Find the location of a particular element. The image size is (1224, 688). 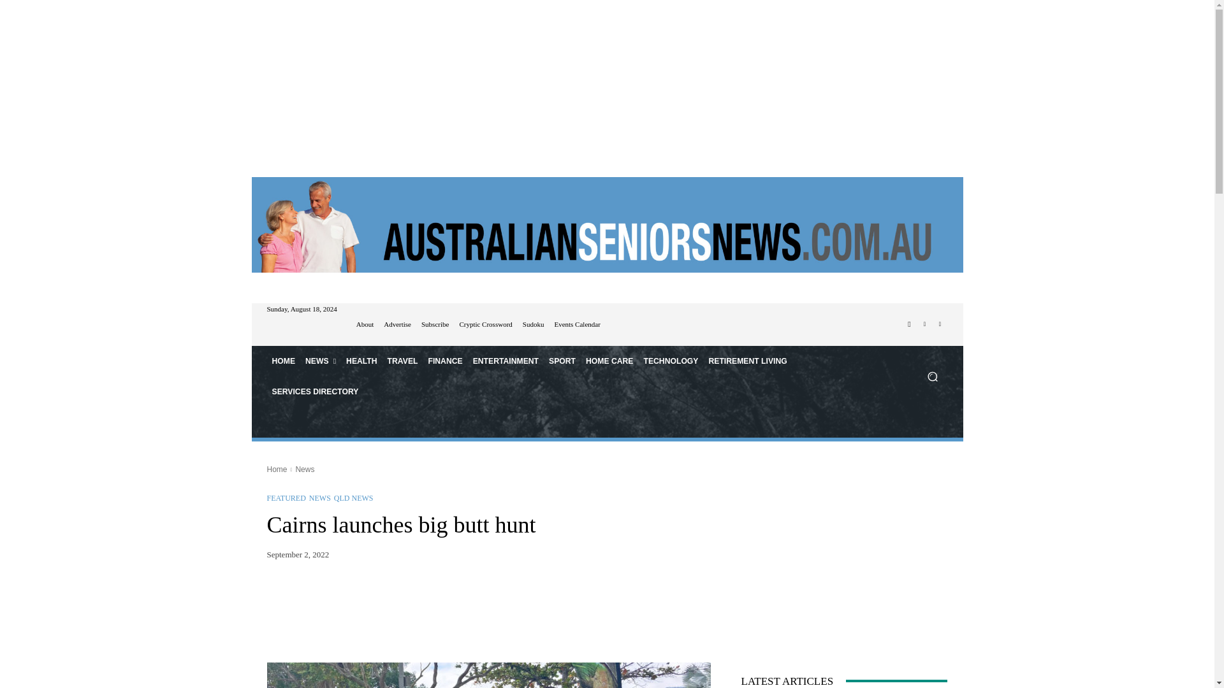

Cryptic Crossword is located at coordinates (485, 325).